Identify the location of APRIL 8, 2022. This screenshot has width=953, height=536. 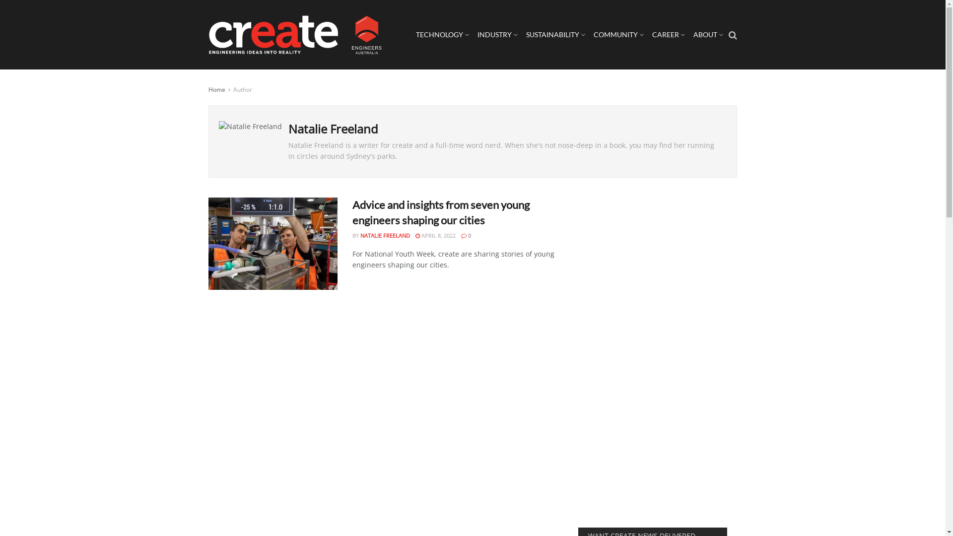
(436, 235).